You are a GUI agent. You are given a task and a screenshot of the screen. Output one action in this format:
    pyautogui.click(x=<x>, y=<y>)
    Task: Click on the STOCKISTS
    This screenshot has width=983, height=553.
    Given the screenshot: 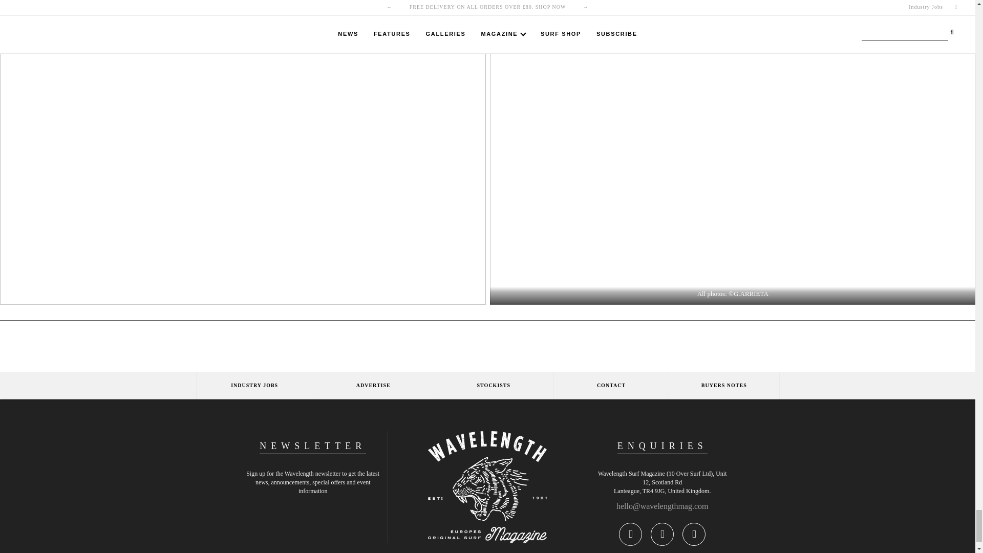 What is the action you would take?
    pyautogui.click(x=493, y=385)
    